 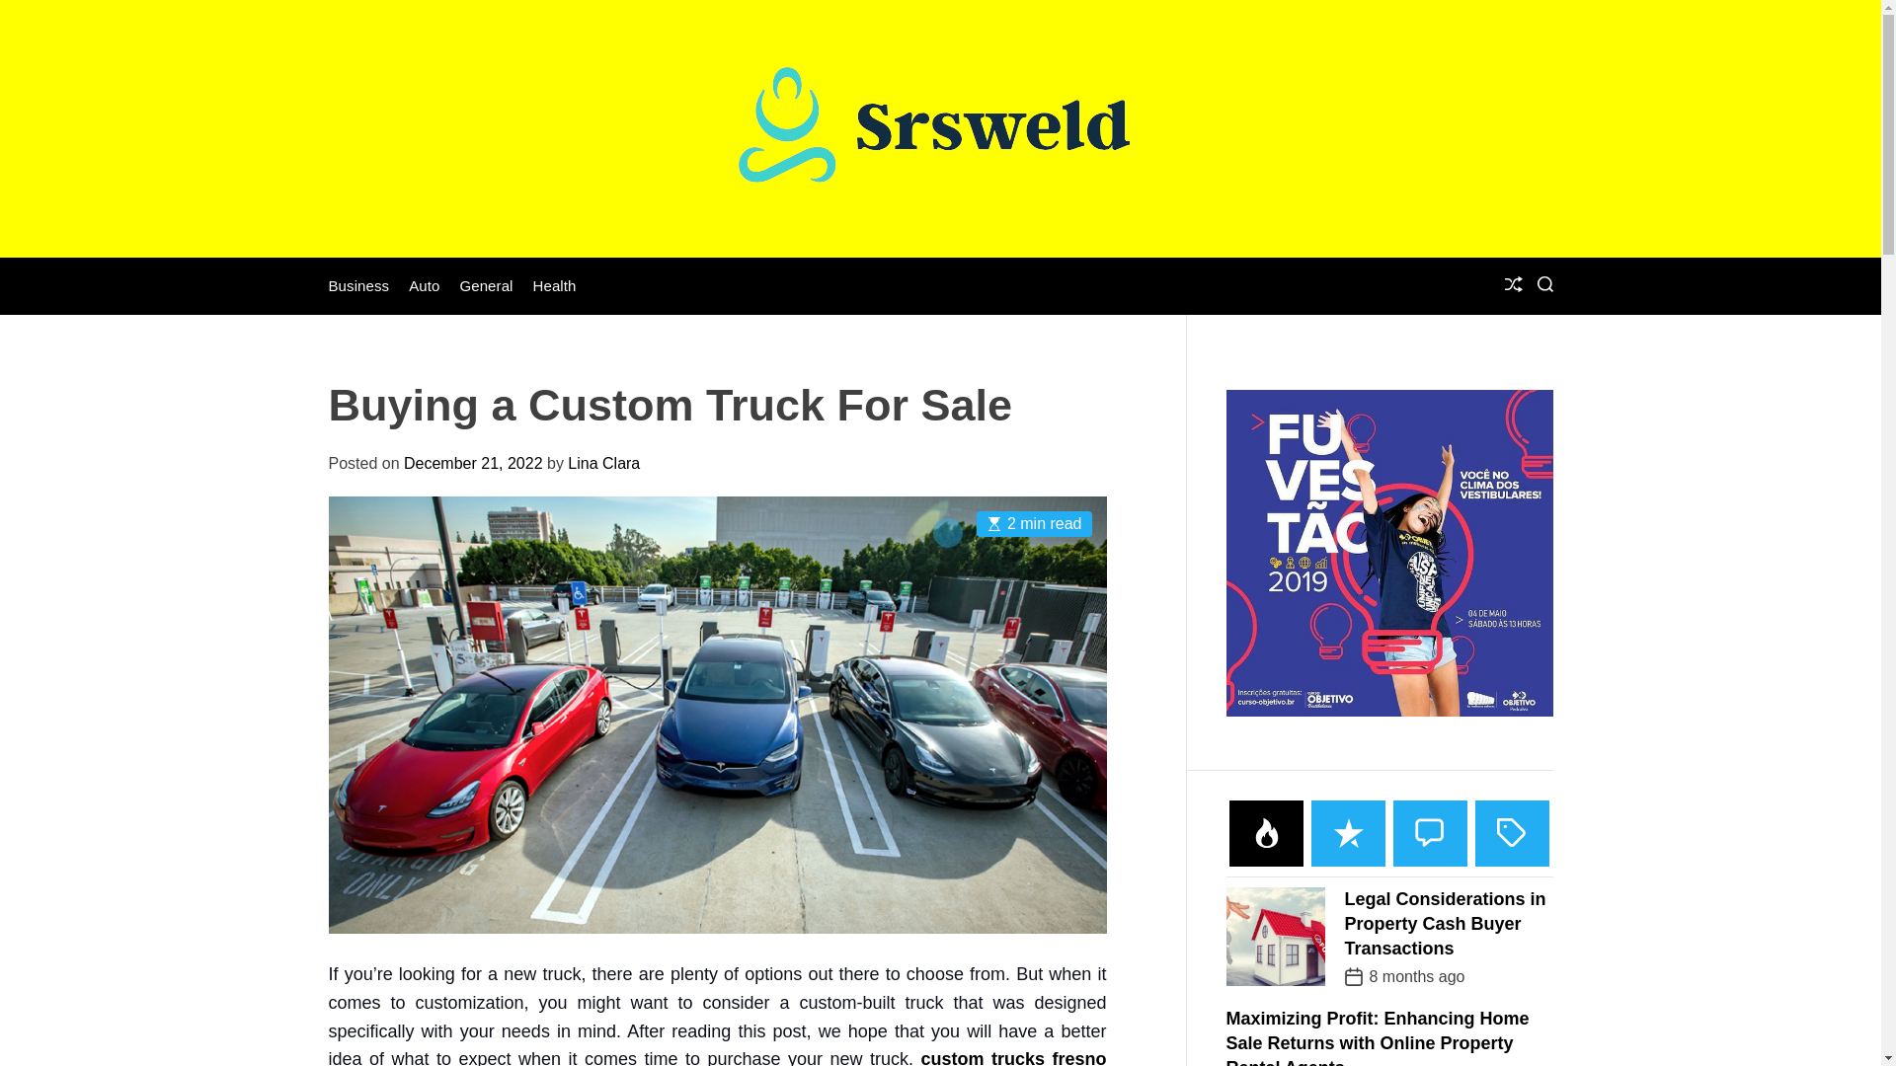 What do you see at coordinates (554, 286) in the screenshot?
I see `Health` at bounding box center [554, 286].